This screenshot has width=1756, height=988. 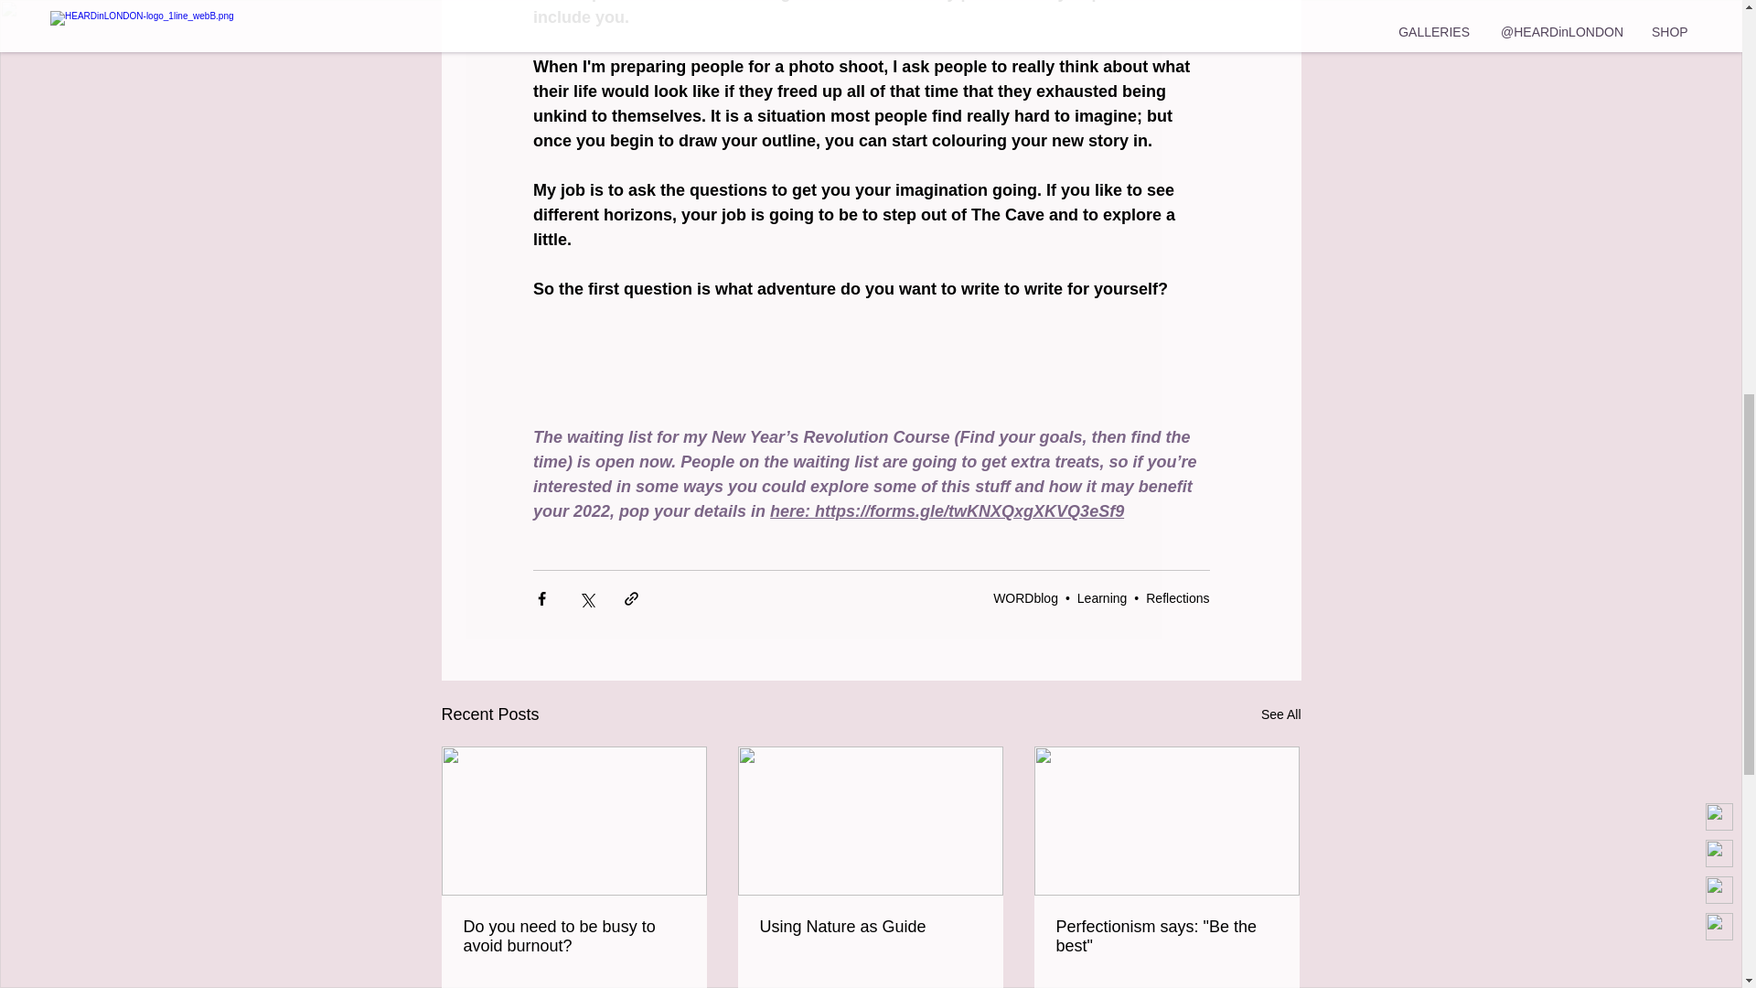 I want to click on WORDblog, so click(x=1026, y=598).